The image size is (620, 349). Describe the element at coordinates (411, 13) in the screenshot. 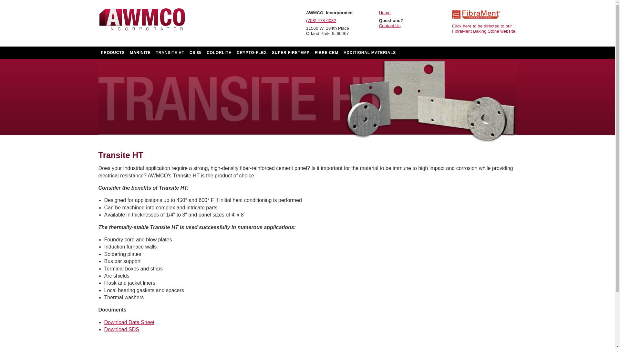

I see `Home` at that location.